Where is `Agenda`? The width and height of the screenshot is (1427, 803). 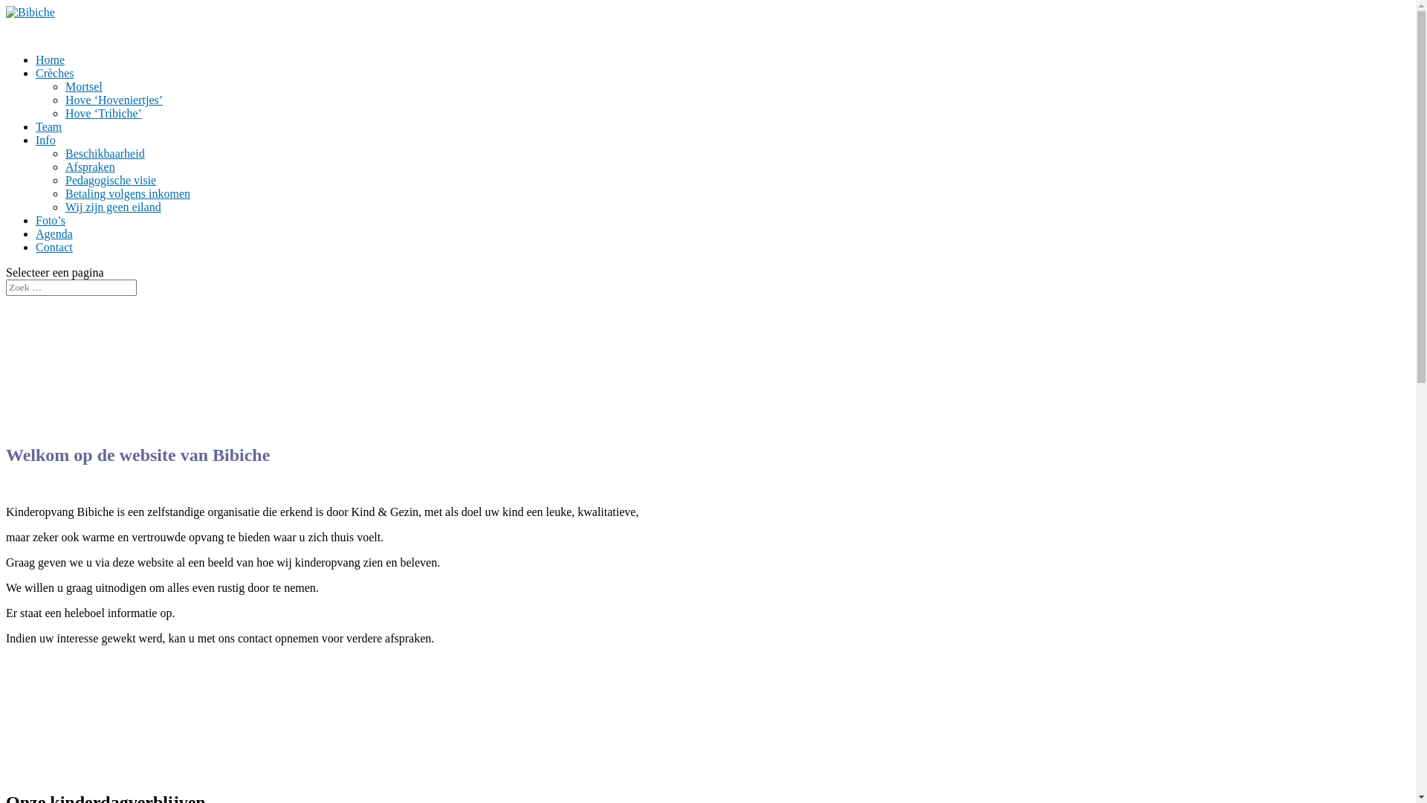
Agenda is located at coordinates (54, 233).